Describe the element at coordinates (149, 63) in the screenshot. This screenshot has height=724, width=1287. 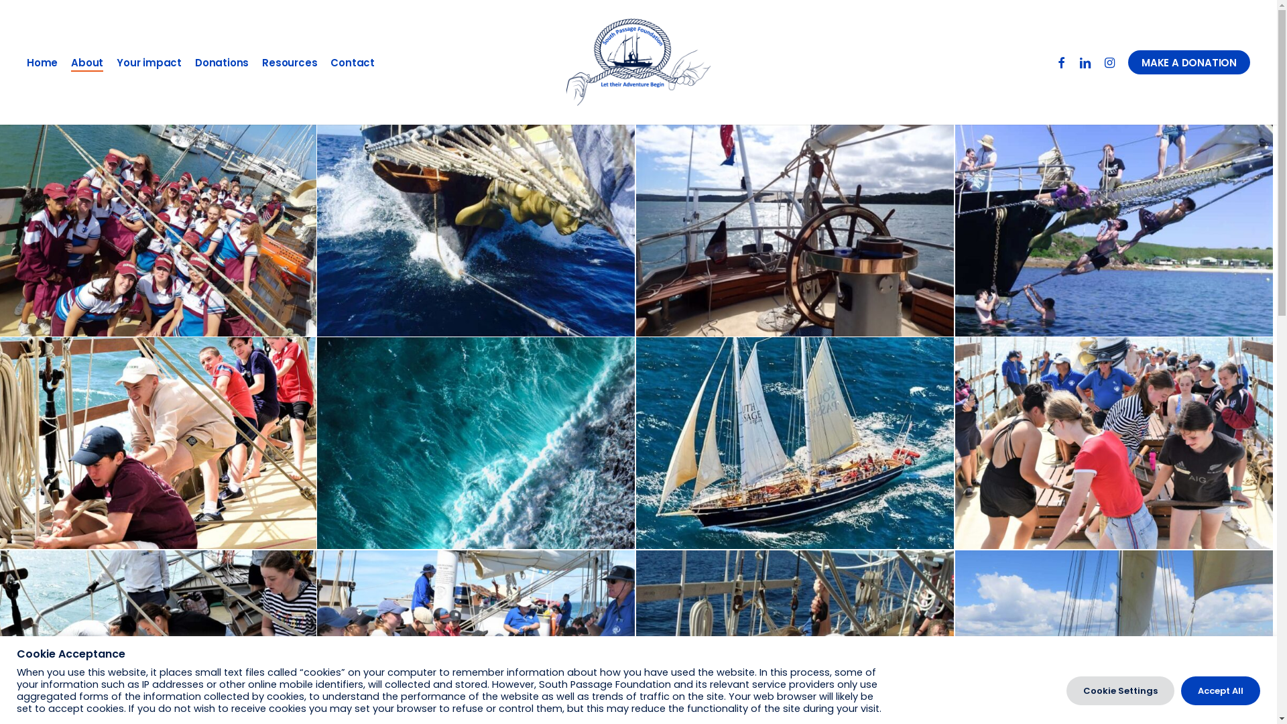
I see `Your impact` at that location.